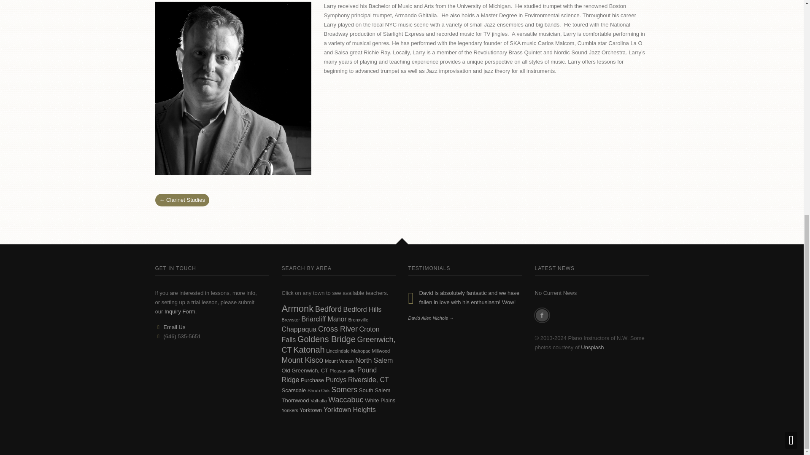  Describe the element at coordinates (326, 339) in the screenshot. I see `Goldens Bridge` at that location.